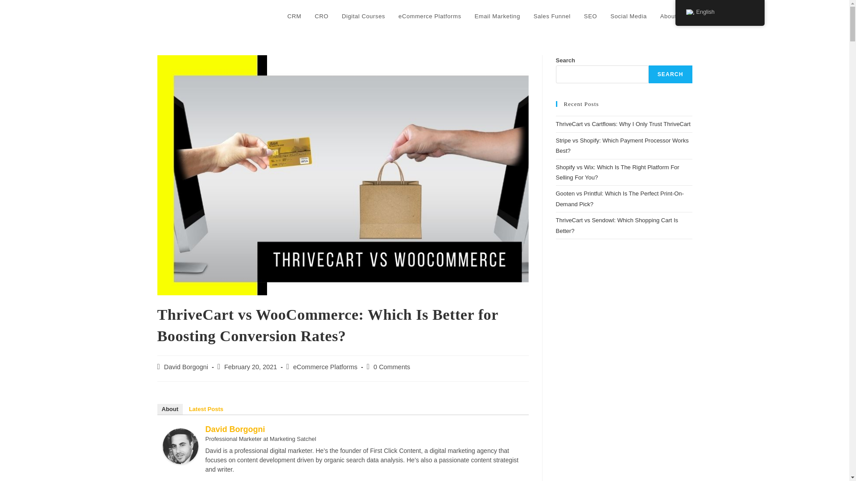 The height and width of the screenshot is (481, 856). I want to click on CRM, so click(294, 16).